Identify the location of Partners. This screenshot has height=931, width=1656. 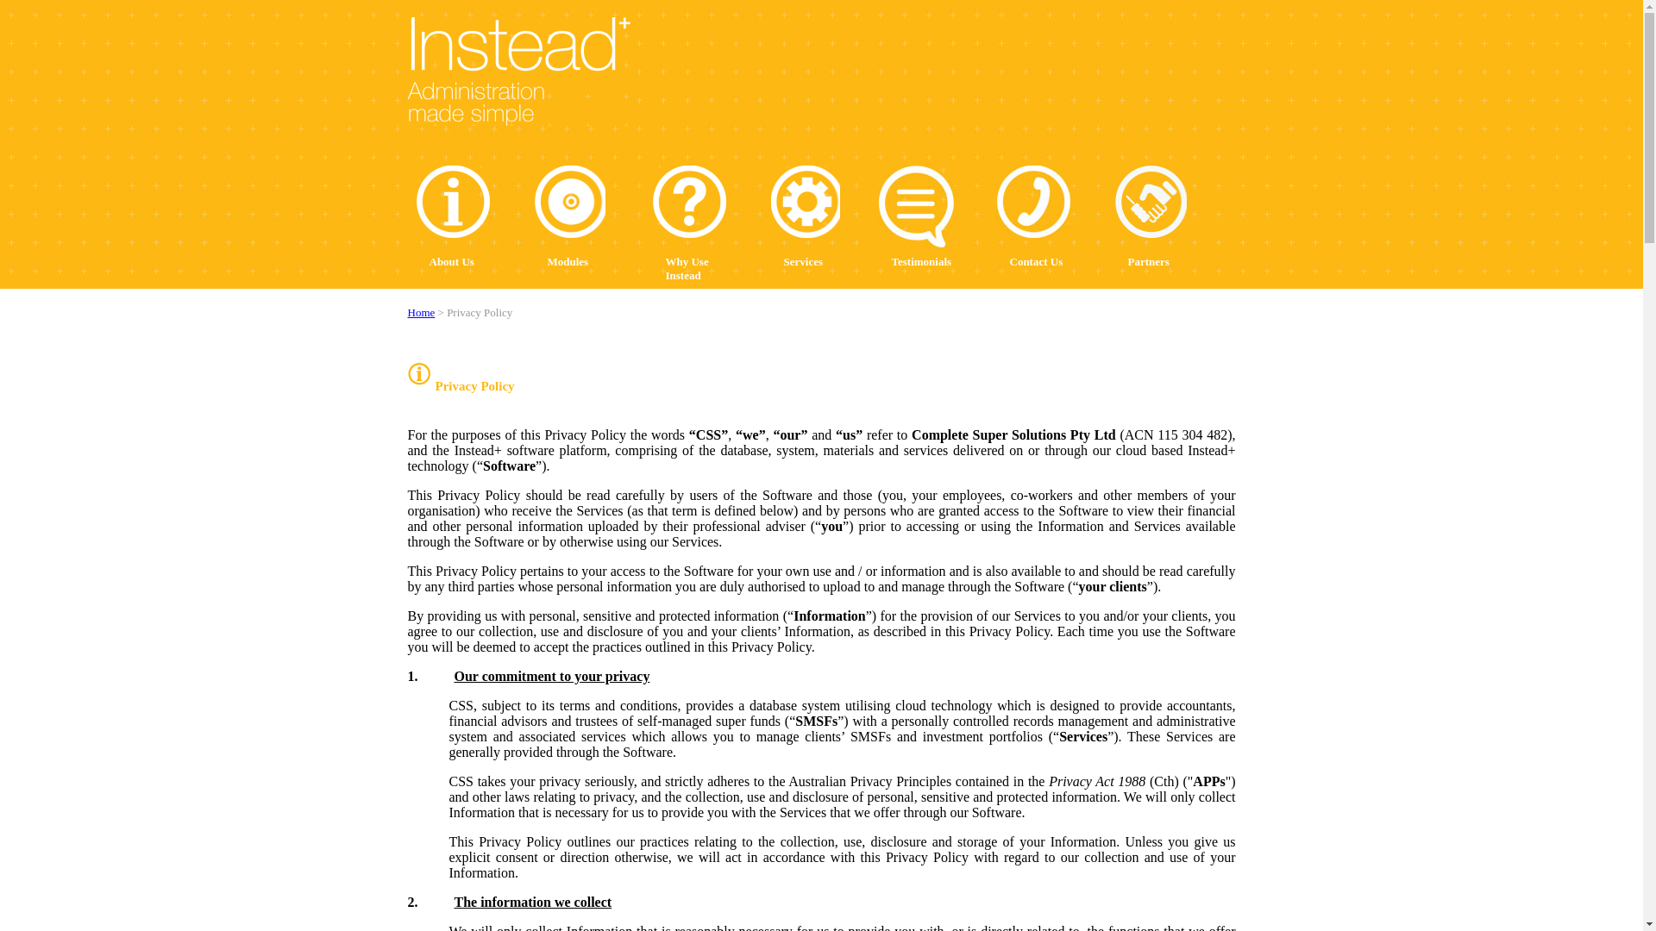
(1145, 217).